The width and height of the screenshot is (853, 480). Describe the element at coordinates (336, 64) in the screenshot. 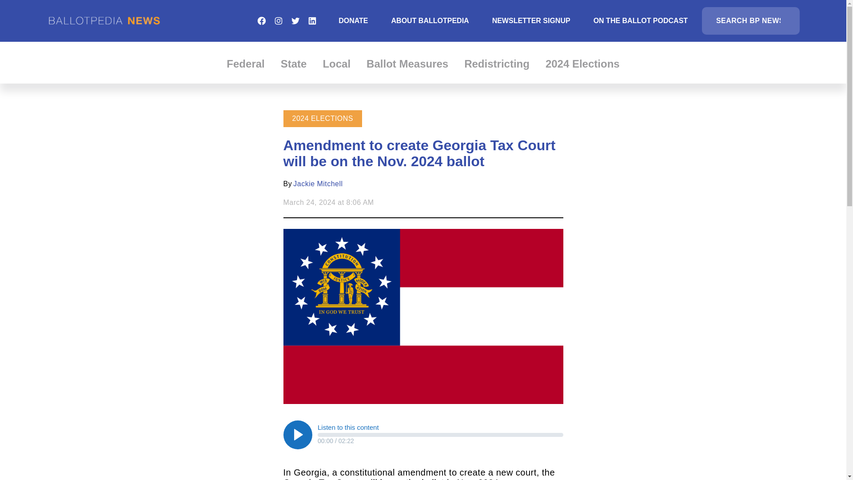

I see `Local` at that location.